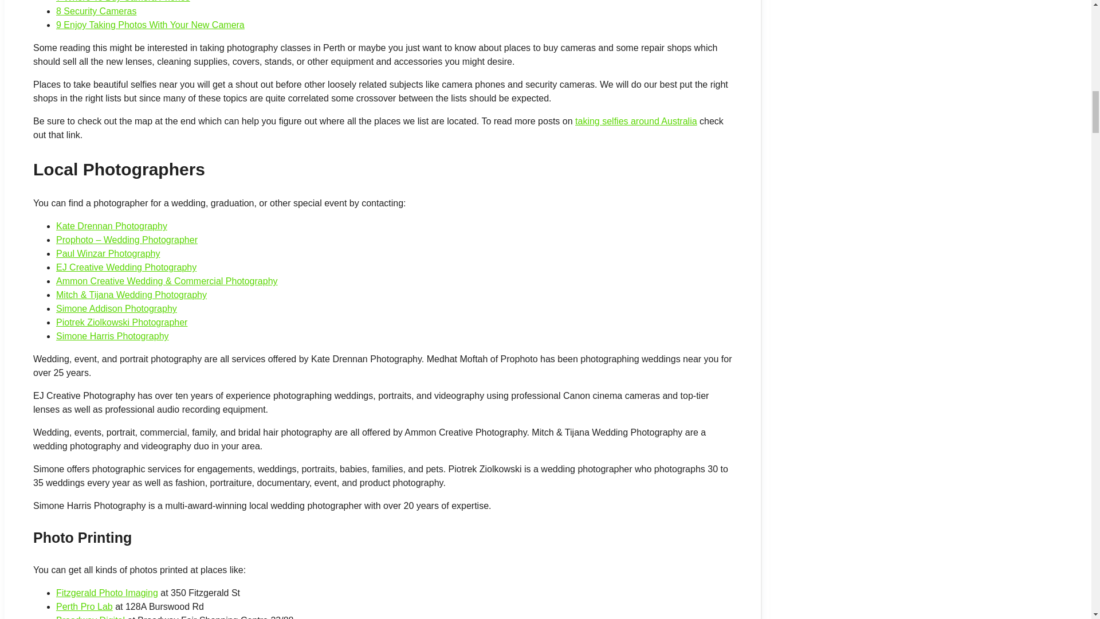  I want to click on EJ Creative Wedding Photography, so click(126, 267).